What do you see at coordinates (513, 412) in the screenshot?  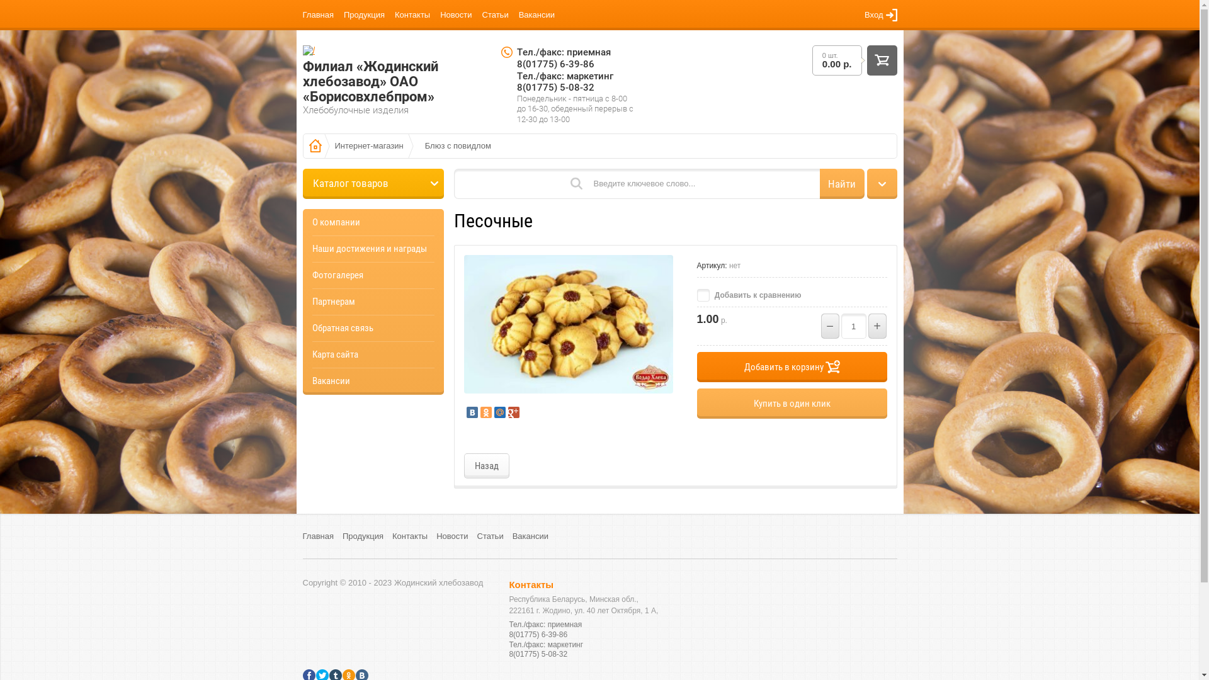 I see `Google Plus` at bounding box center [513, 412].